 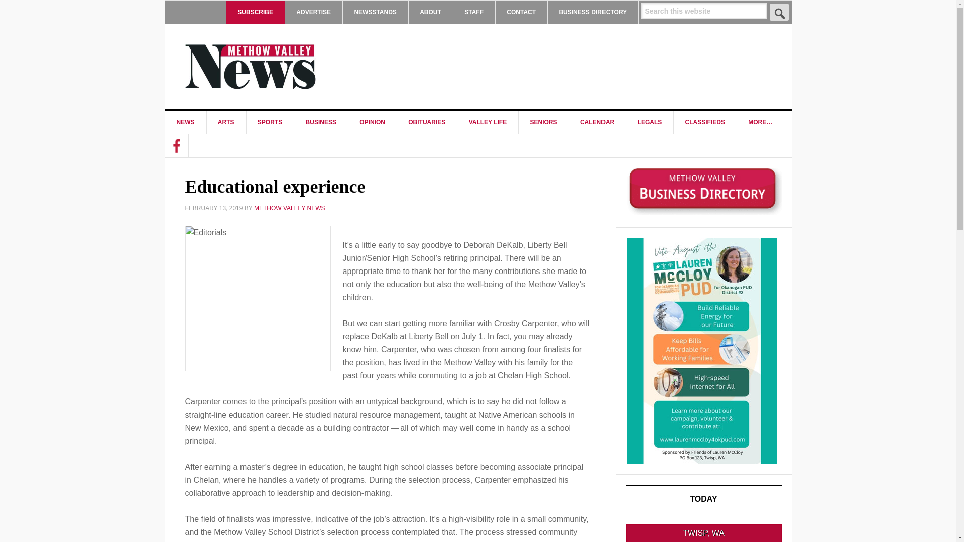 What do you see at coordinates (597, 122) in the screenshot?
I see `CALENDAR` at bounding box center [597, 122].